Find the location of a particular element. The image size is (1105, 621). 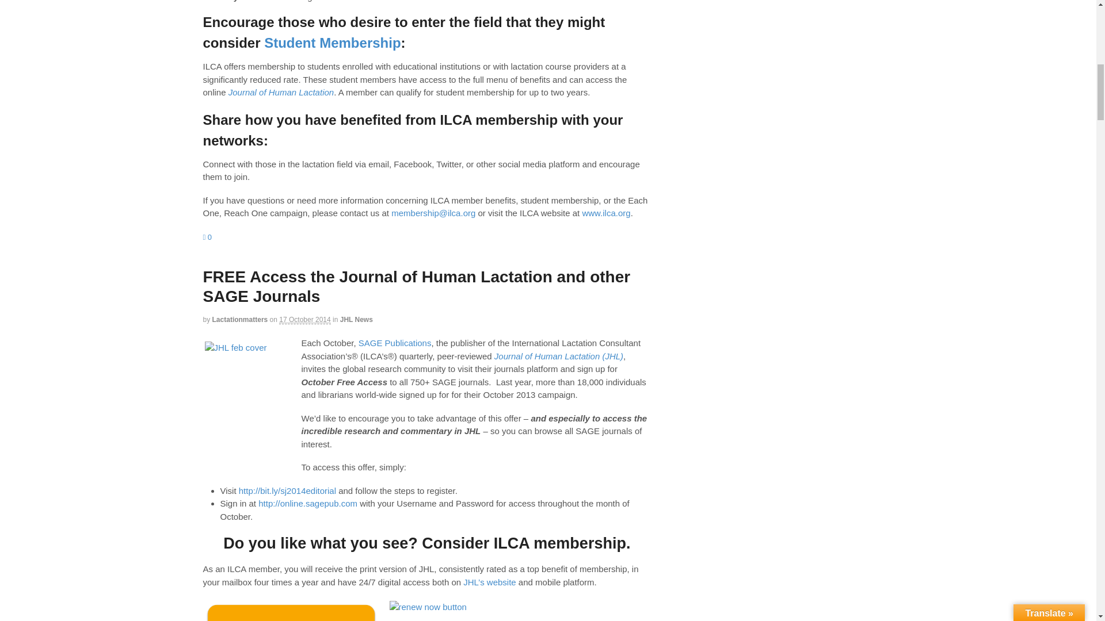

www.ilca.org is located at coordinates (605, 213).